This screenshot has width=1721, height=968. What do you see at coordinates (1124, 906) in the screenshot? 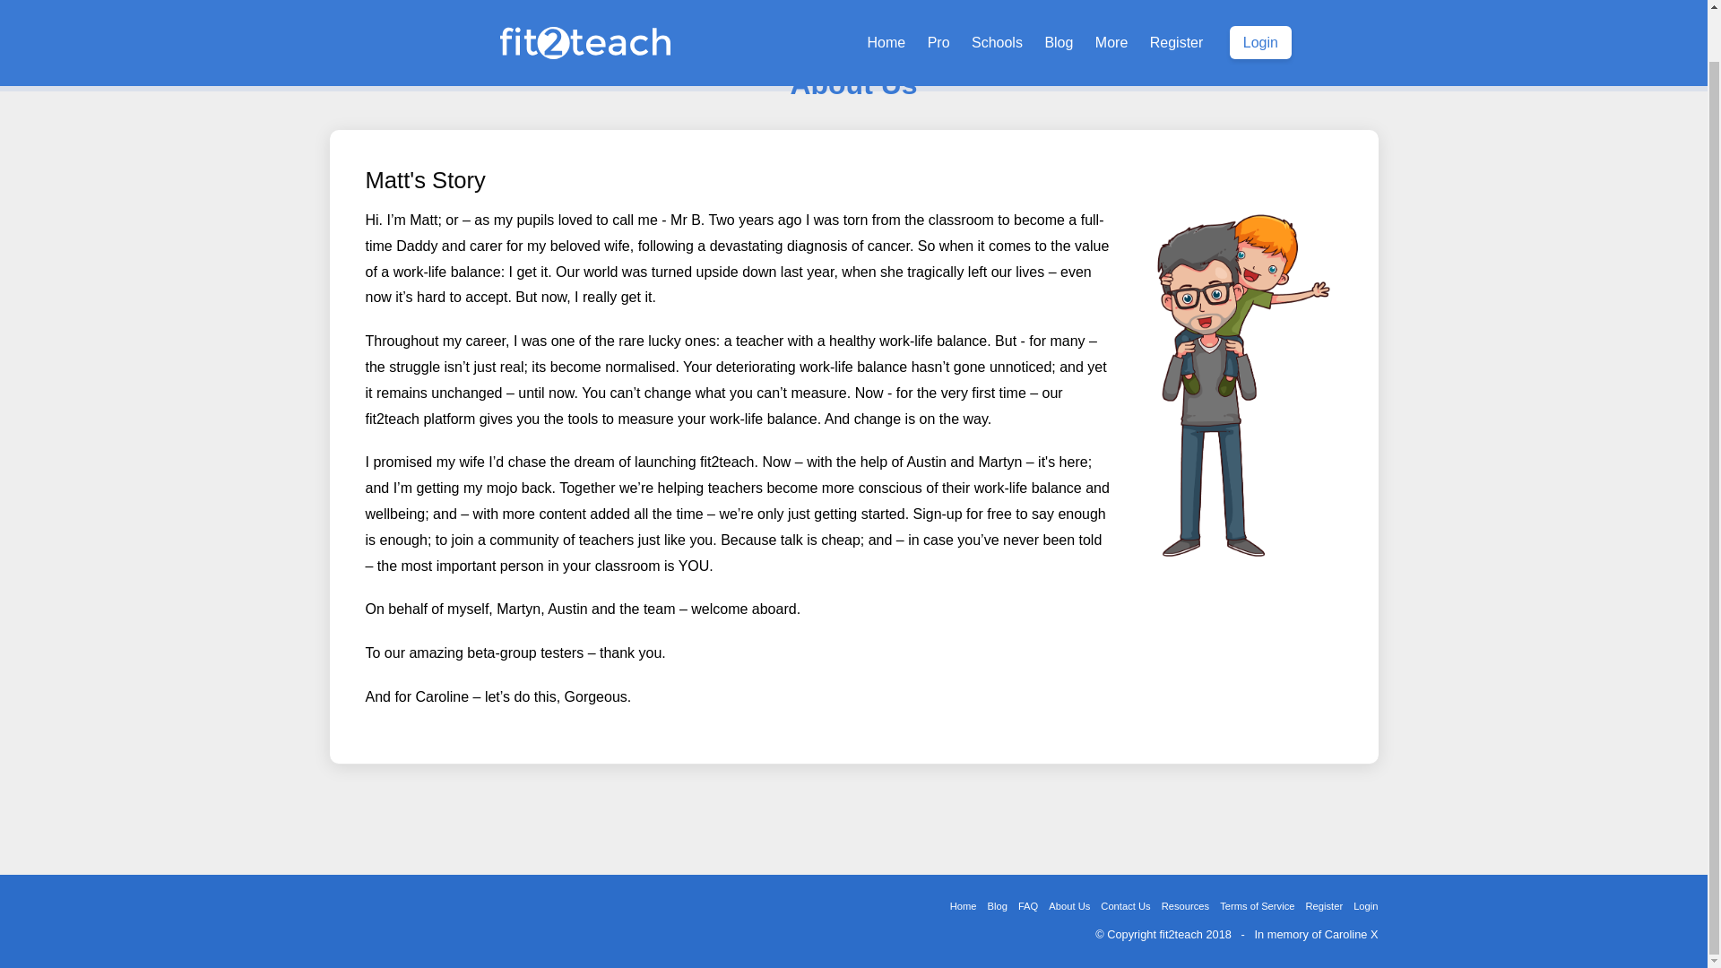
I see `Contact Us` at bounding box center [1124, 906].